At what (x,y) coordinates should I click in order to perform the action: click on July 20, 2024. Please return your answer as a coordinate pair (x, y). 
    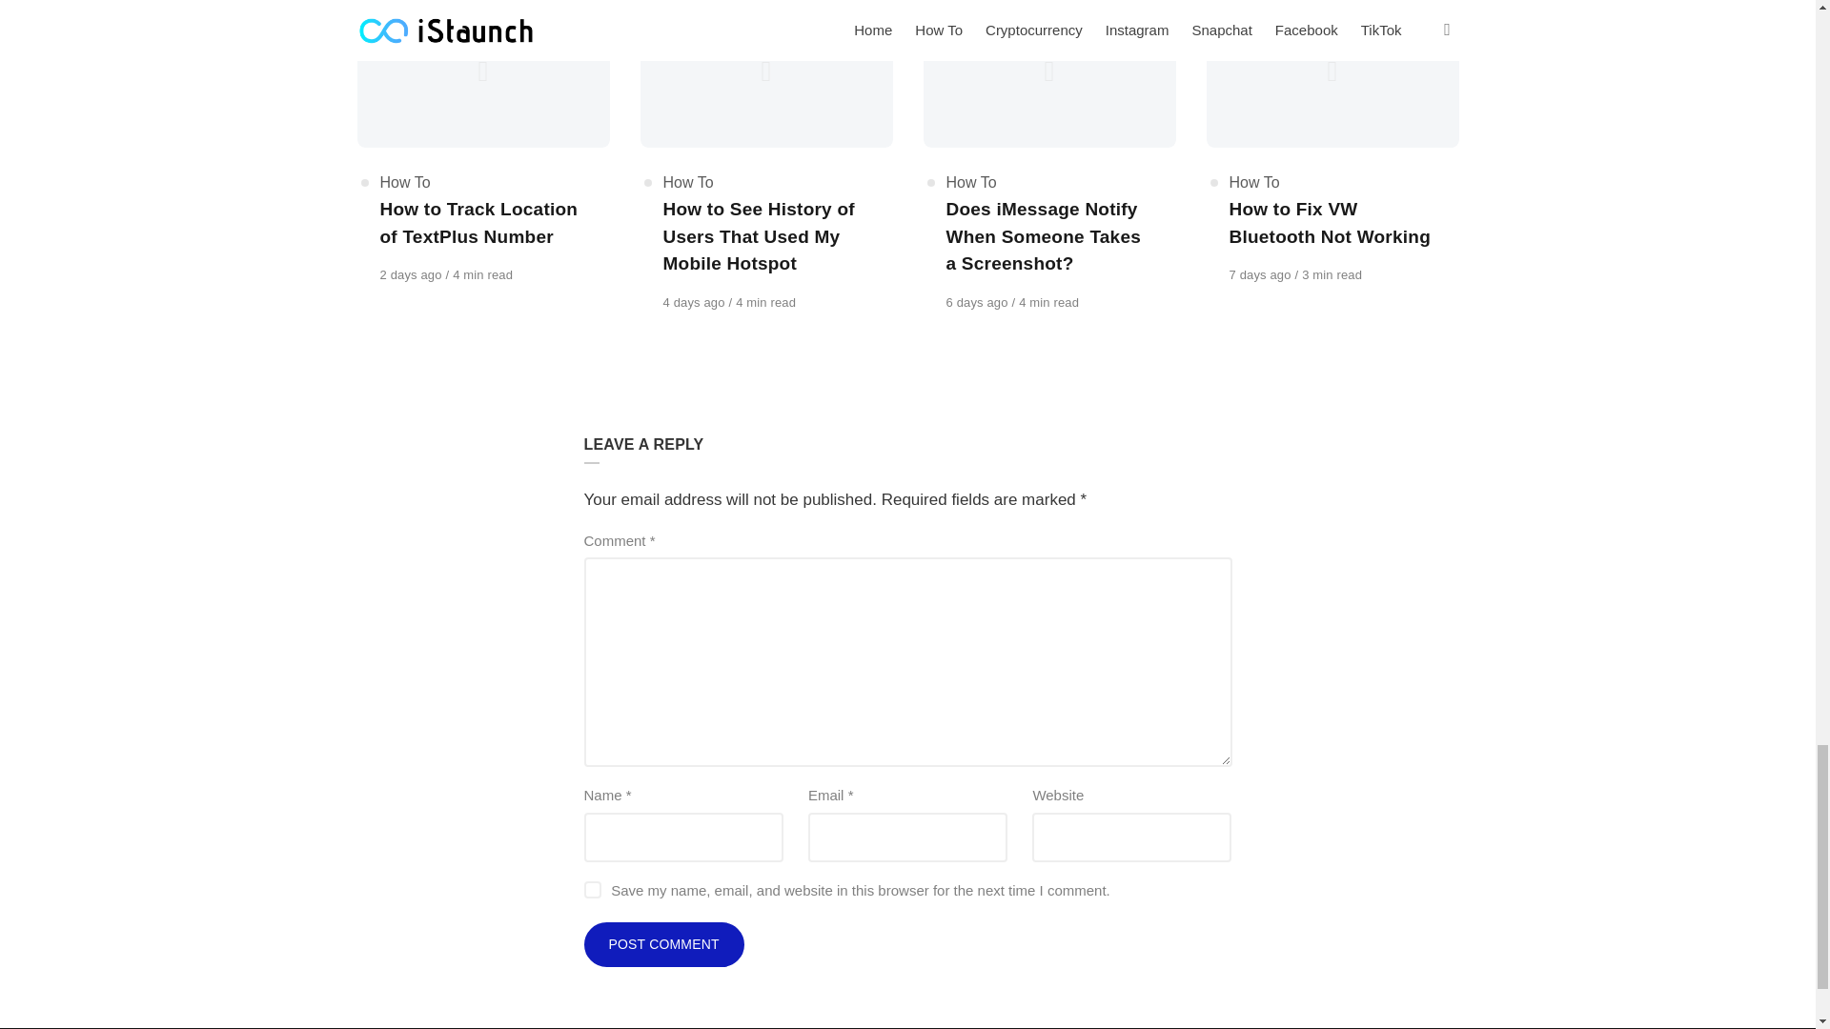
    Looking at the image, I should click on (1262, 274).